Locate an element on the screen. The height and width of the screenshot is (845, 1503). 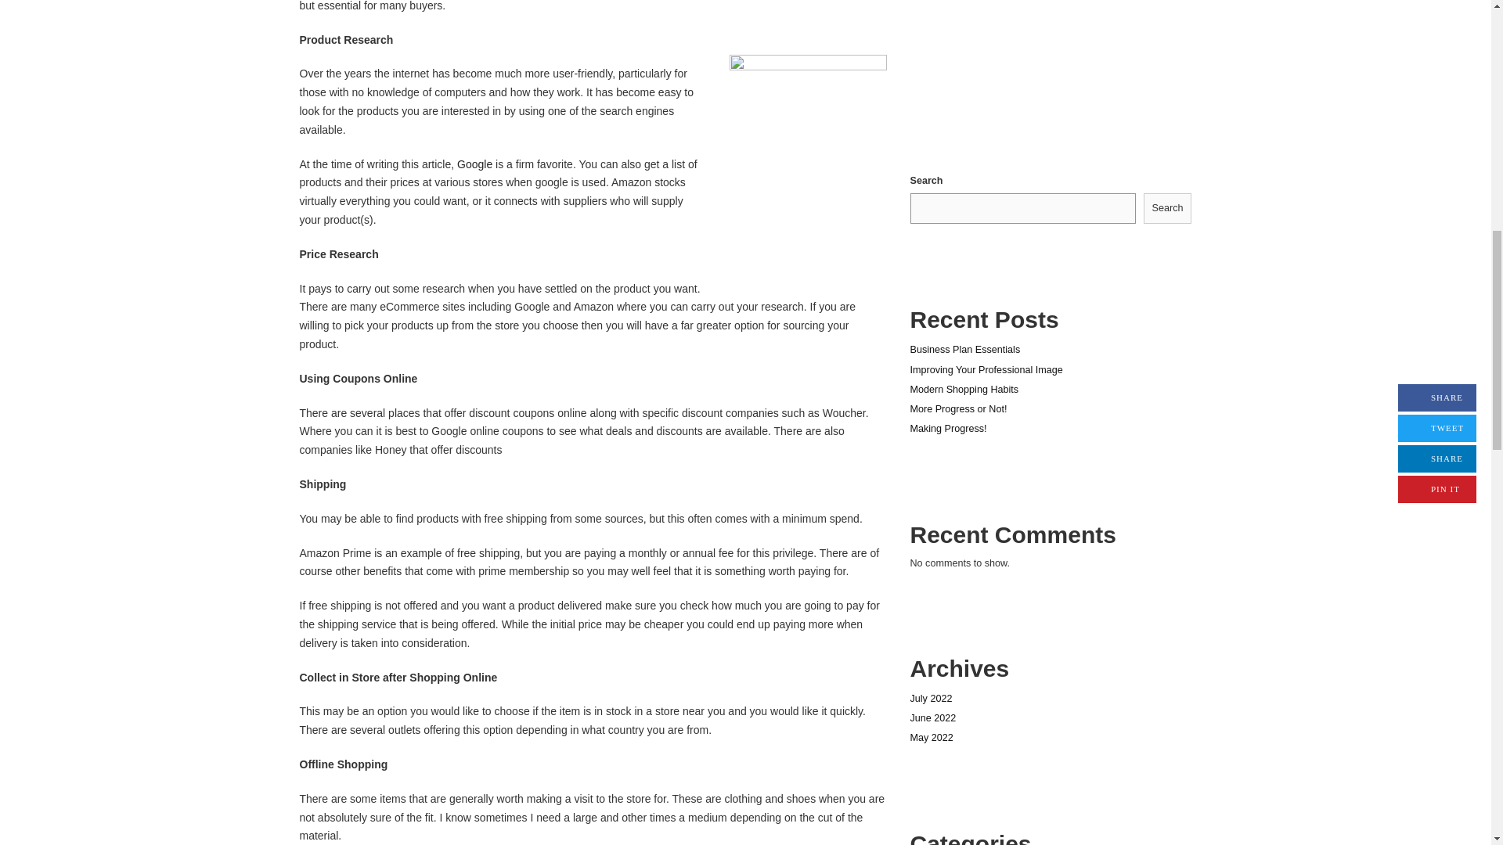
Search is located at coordinates (1168, 208).